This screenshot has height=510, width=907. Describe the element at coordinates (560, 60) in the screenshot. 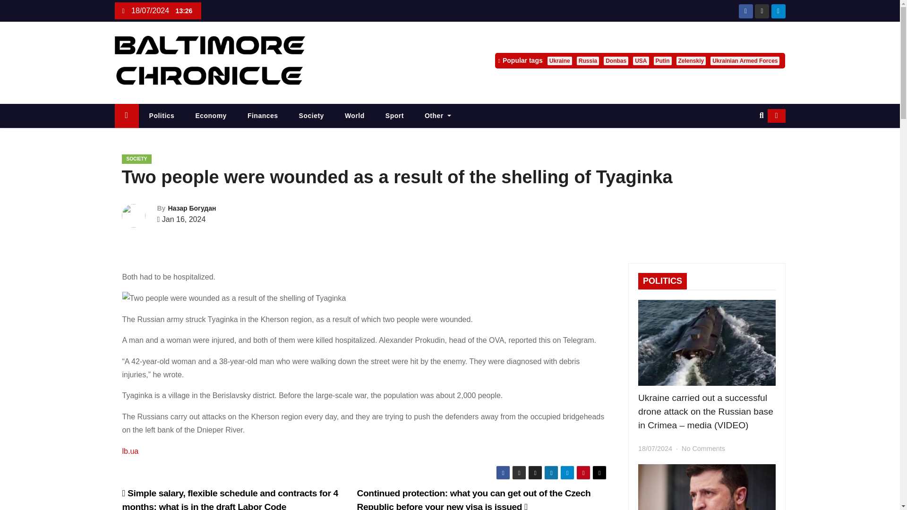

I see `Ukraine` at that location.